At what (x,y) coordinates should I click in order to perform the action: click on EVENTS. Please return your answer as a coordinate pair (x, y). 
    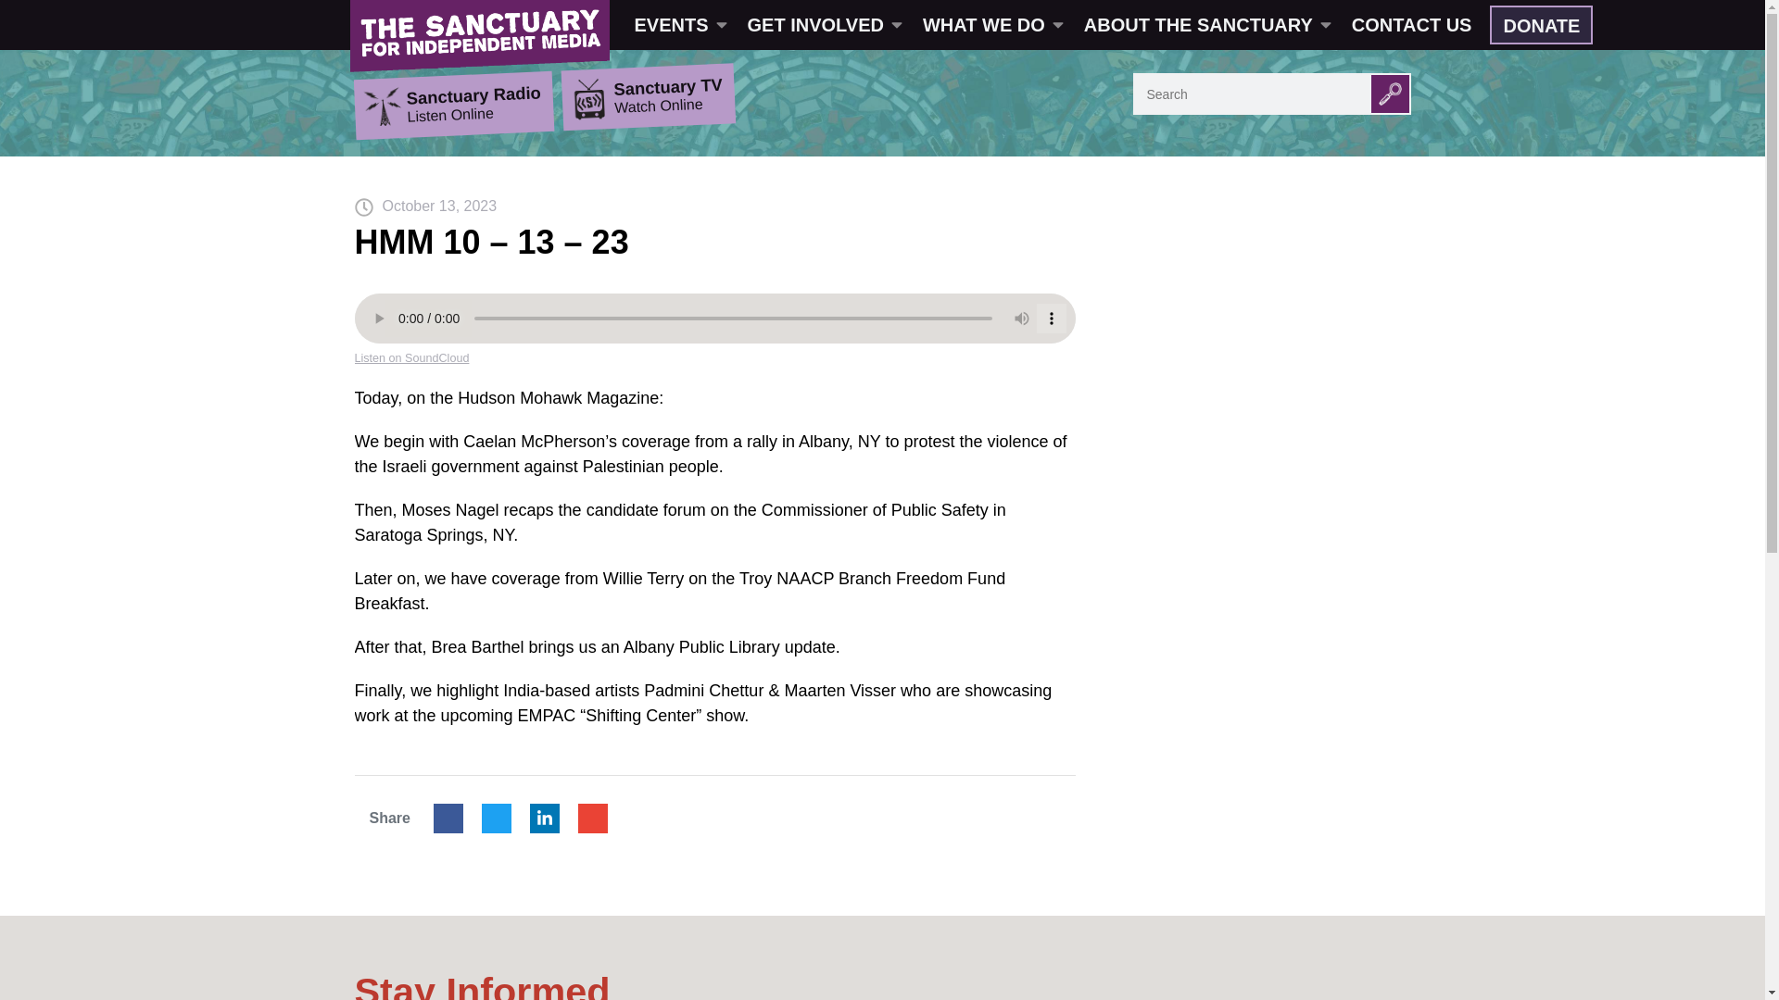
    Looking at the image, I should click on (679, 24).